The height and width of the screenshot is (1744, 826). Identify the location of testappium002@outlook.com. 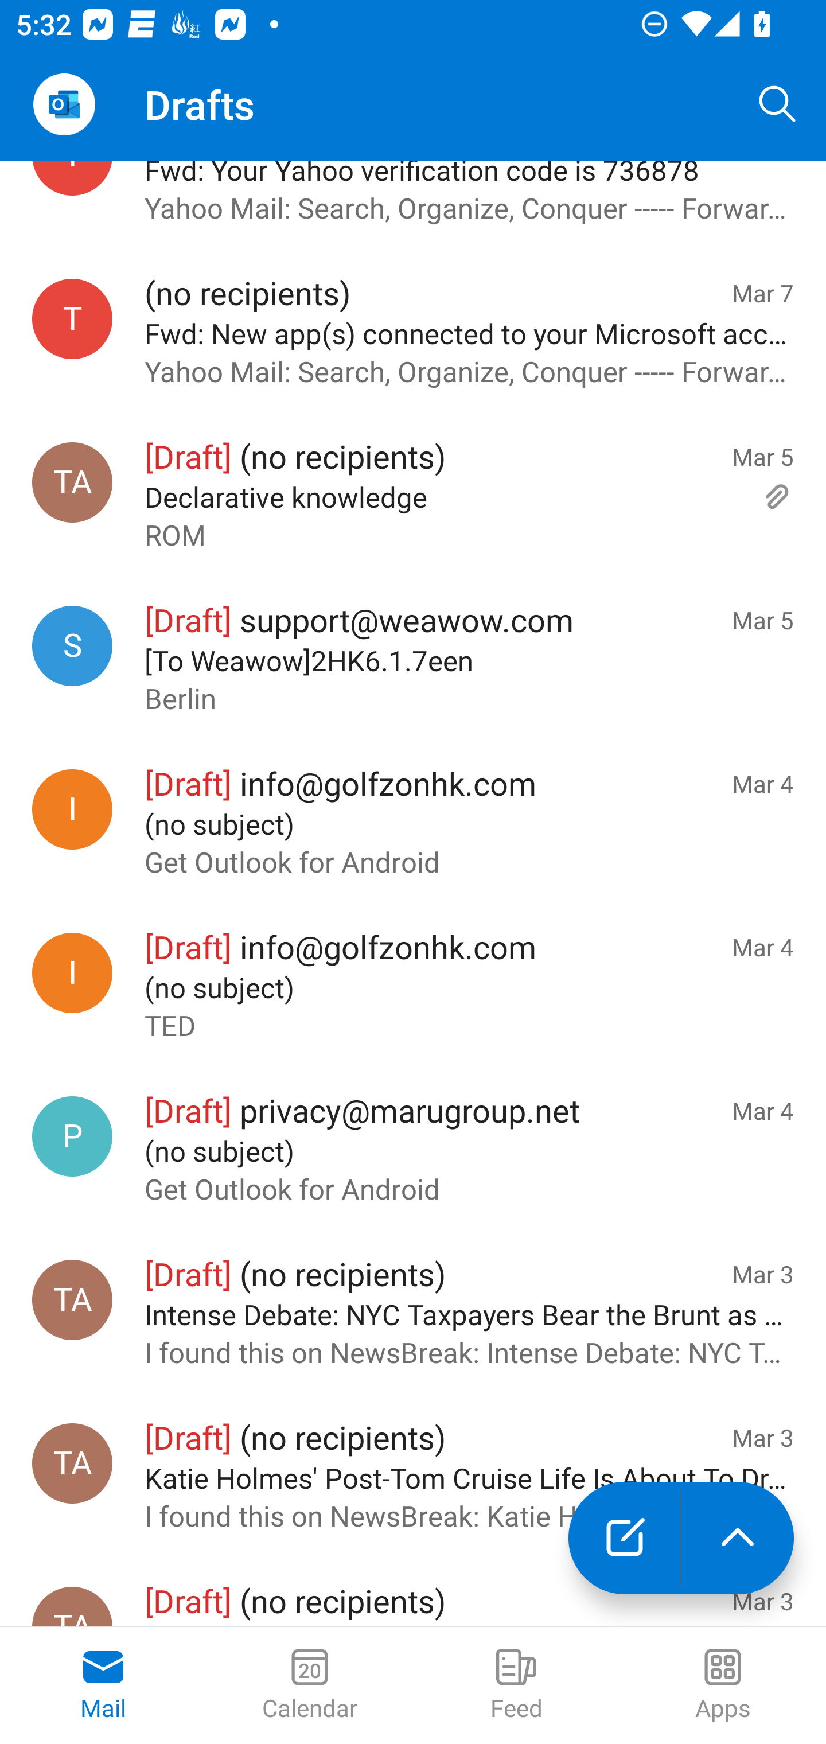
(72, 319).